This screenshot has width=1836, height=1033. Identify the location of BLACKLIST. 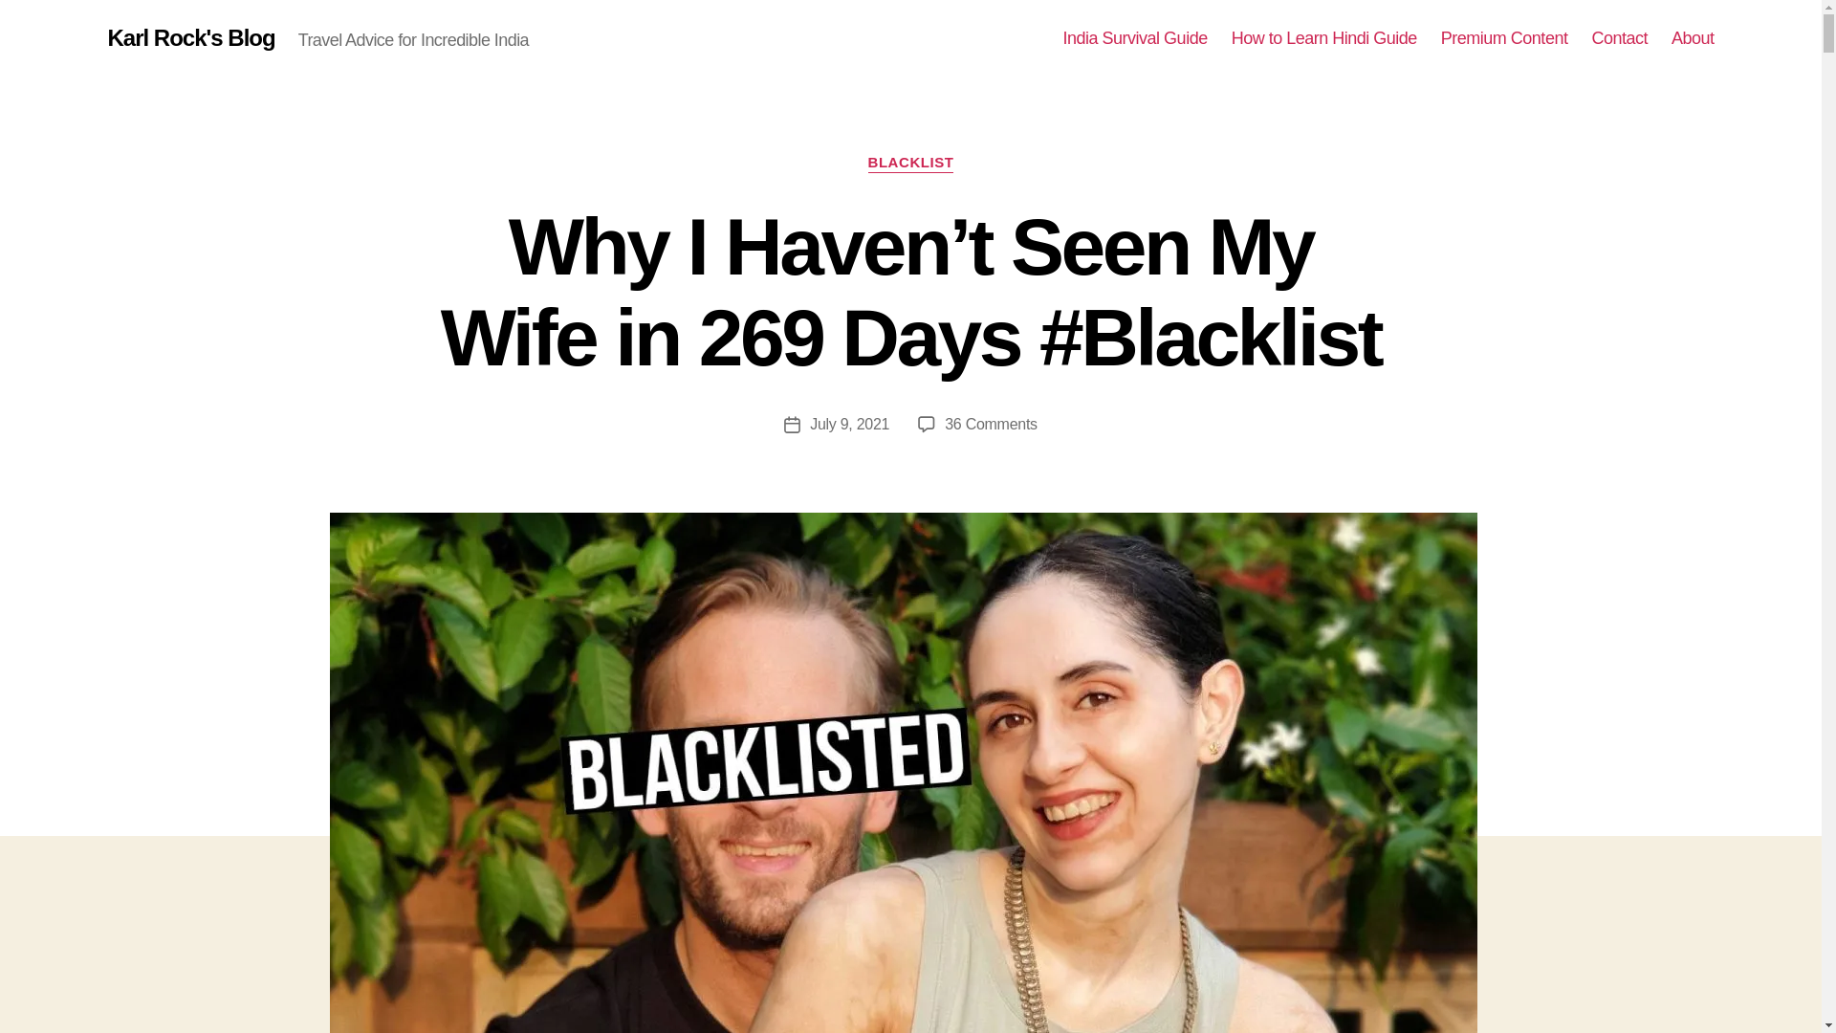
(911, 163).